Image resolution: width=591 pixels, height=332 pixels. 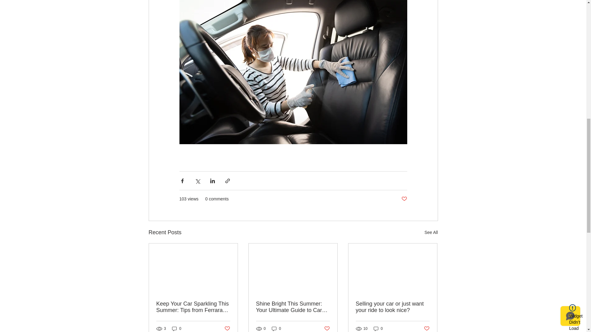 What do you see at coordinates (276, 328) in the screenshot?
I see `0` at bounding box center [276, 328].